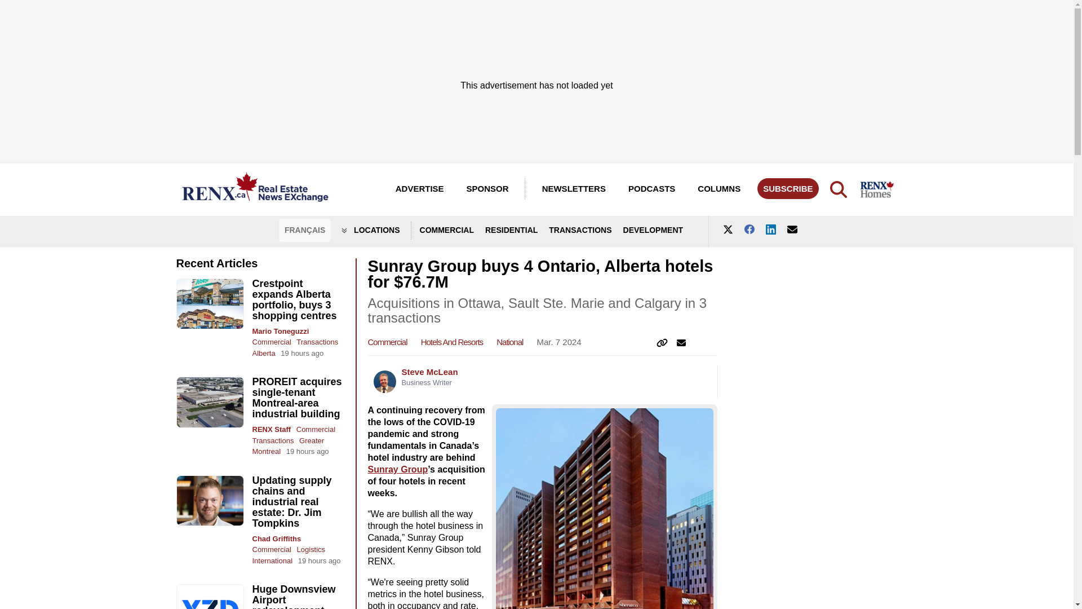 This screenshot has height=609, width=1082. What do you see at coordinates (493, 188) in the screenshot?
I see `SPONSOR` at bounding box center [493, 188].